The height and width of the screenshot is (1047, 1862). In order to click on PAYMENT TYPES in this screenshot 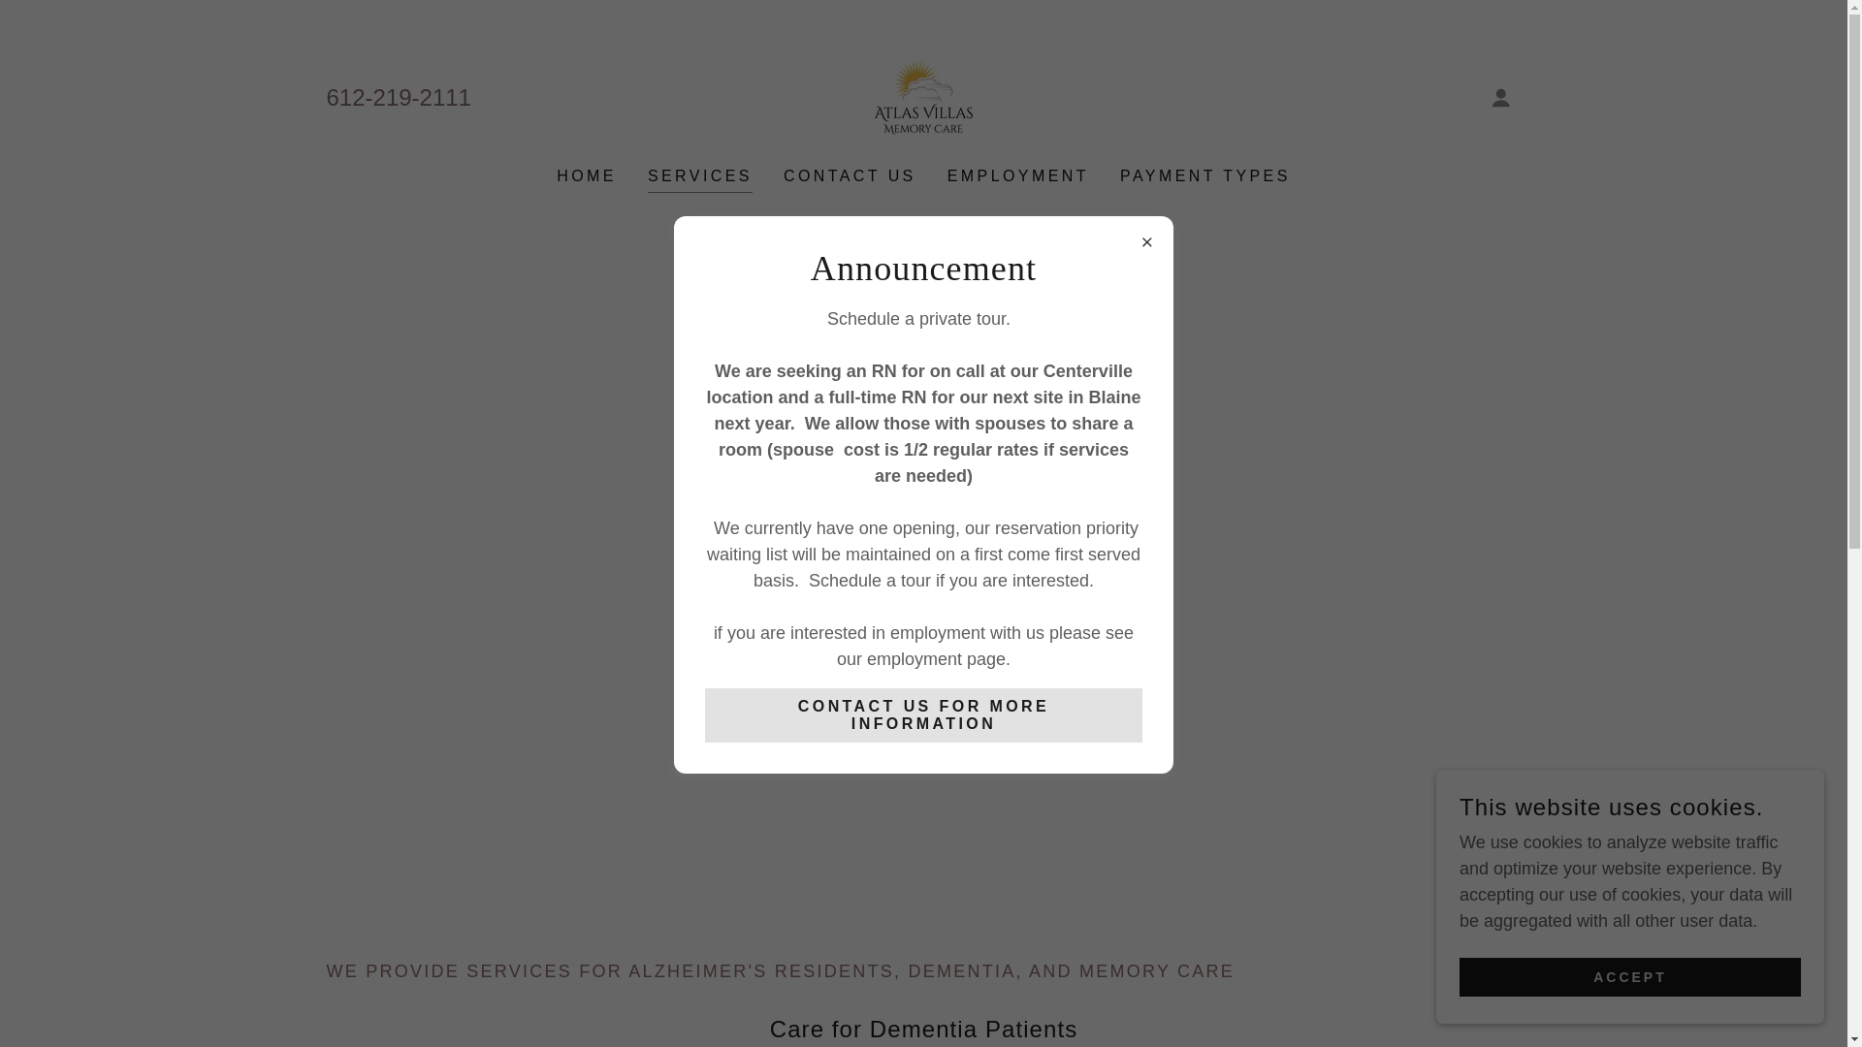, I will do `click(1204, 176)`.